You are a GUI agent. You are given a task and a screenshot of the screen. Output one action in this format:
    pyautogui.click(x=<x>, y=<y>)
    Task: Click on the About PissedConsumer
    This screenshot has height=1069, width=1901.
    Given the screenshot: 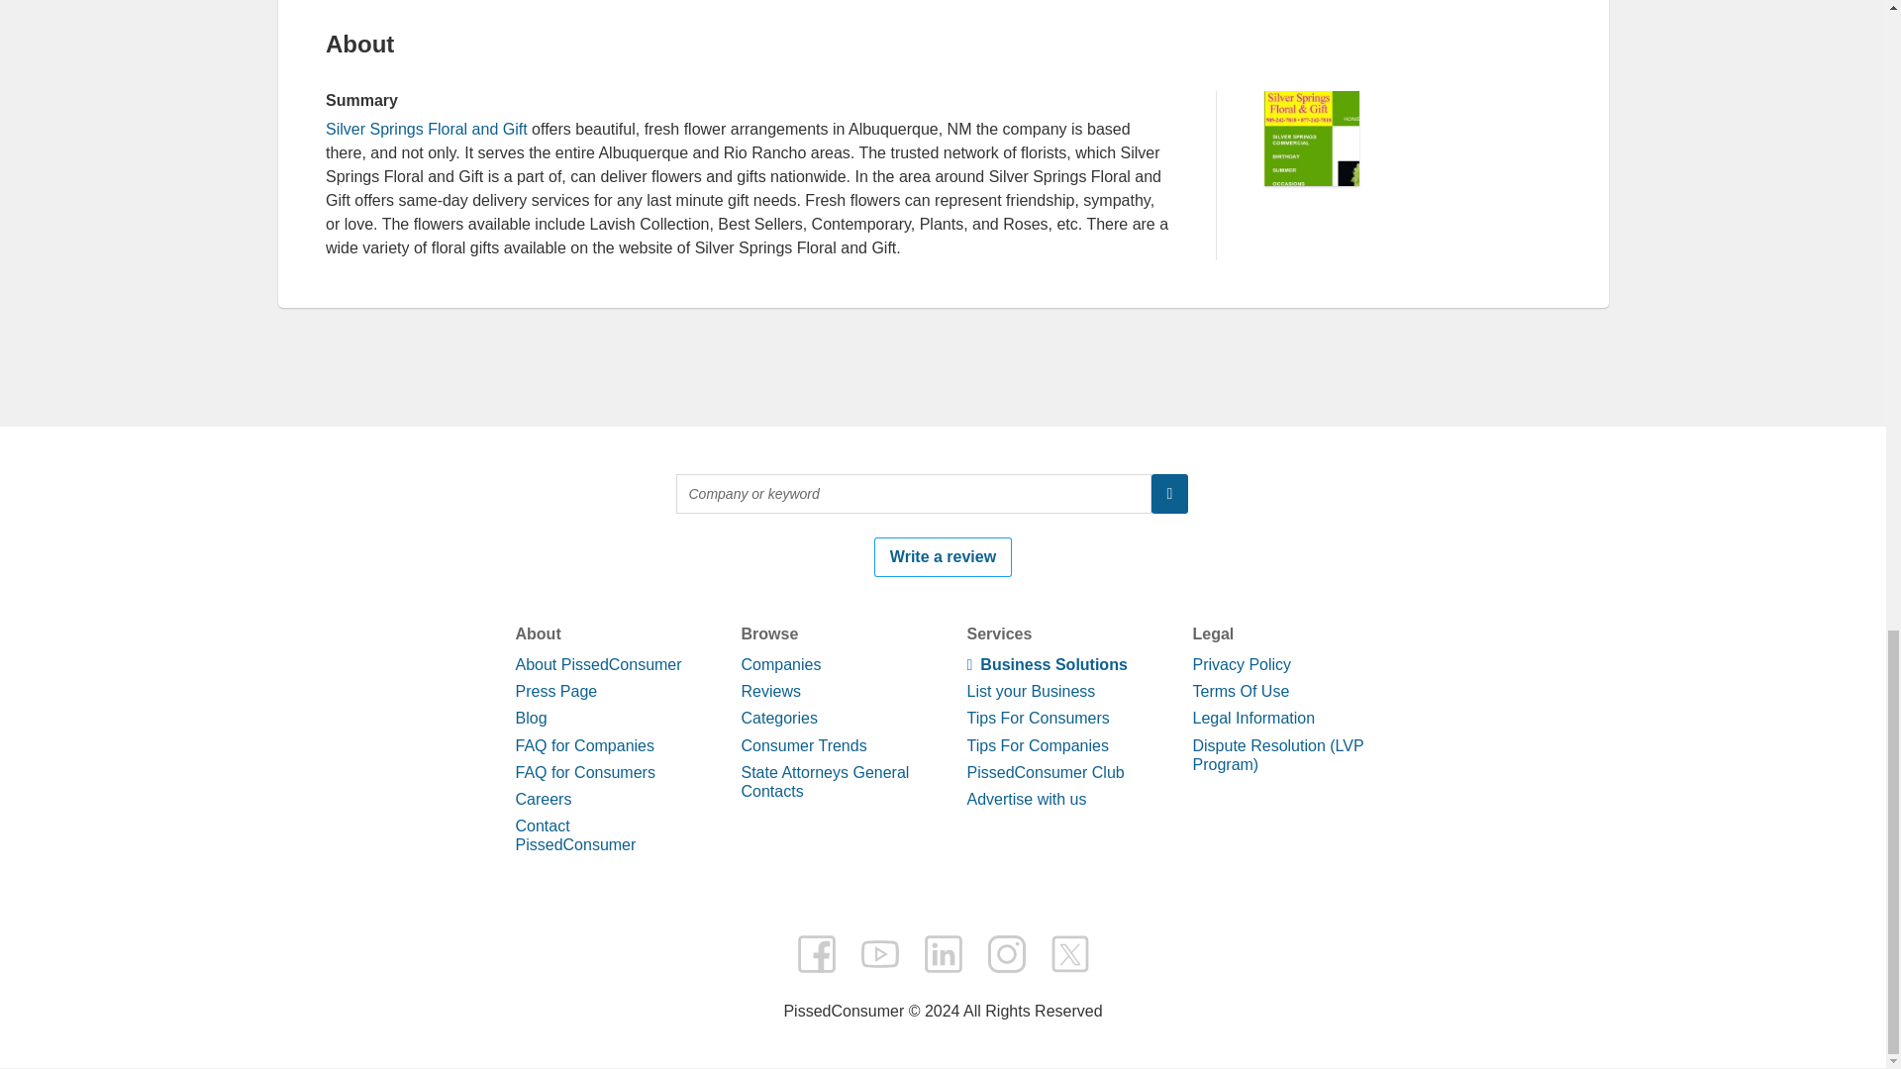 What is the action you would take?
    pyautogui.click(x=598, y=665)
    